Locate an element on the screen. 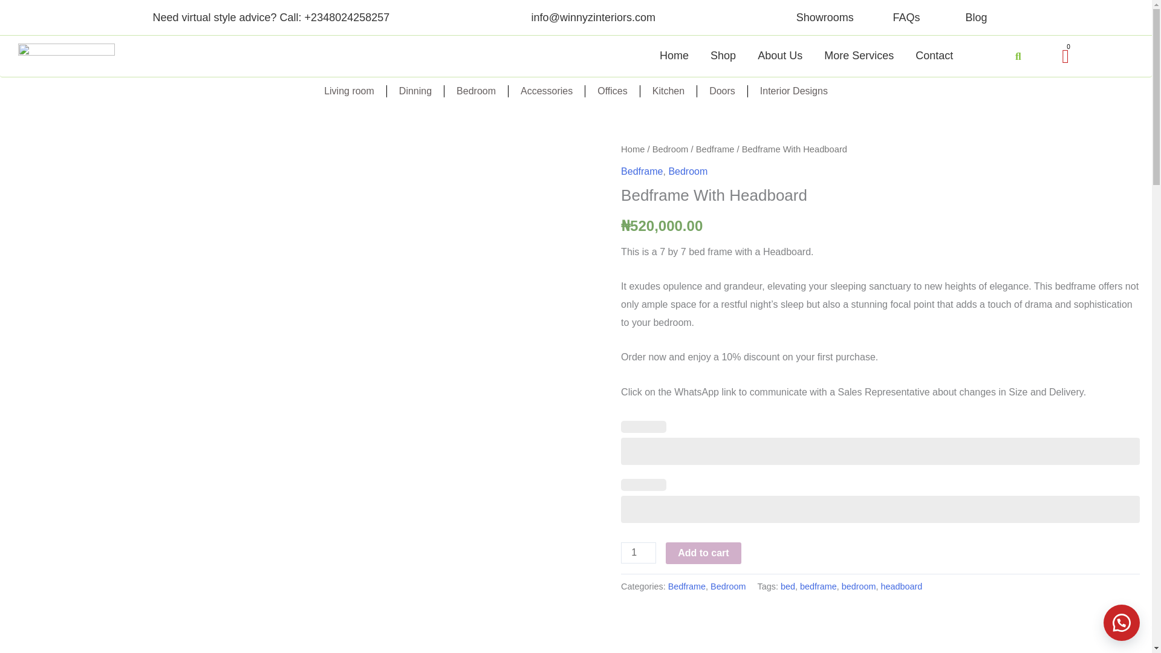 Image resolution: width=1161 pixels, height=653 pixels. Home is located at coordinates (674, 56).